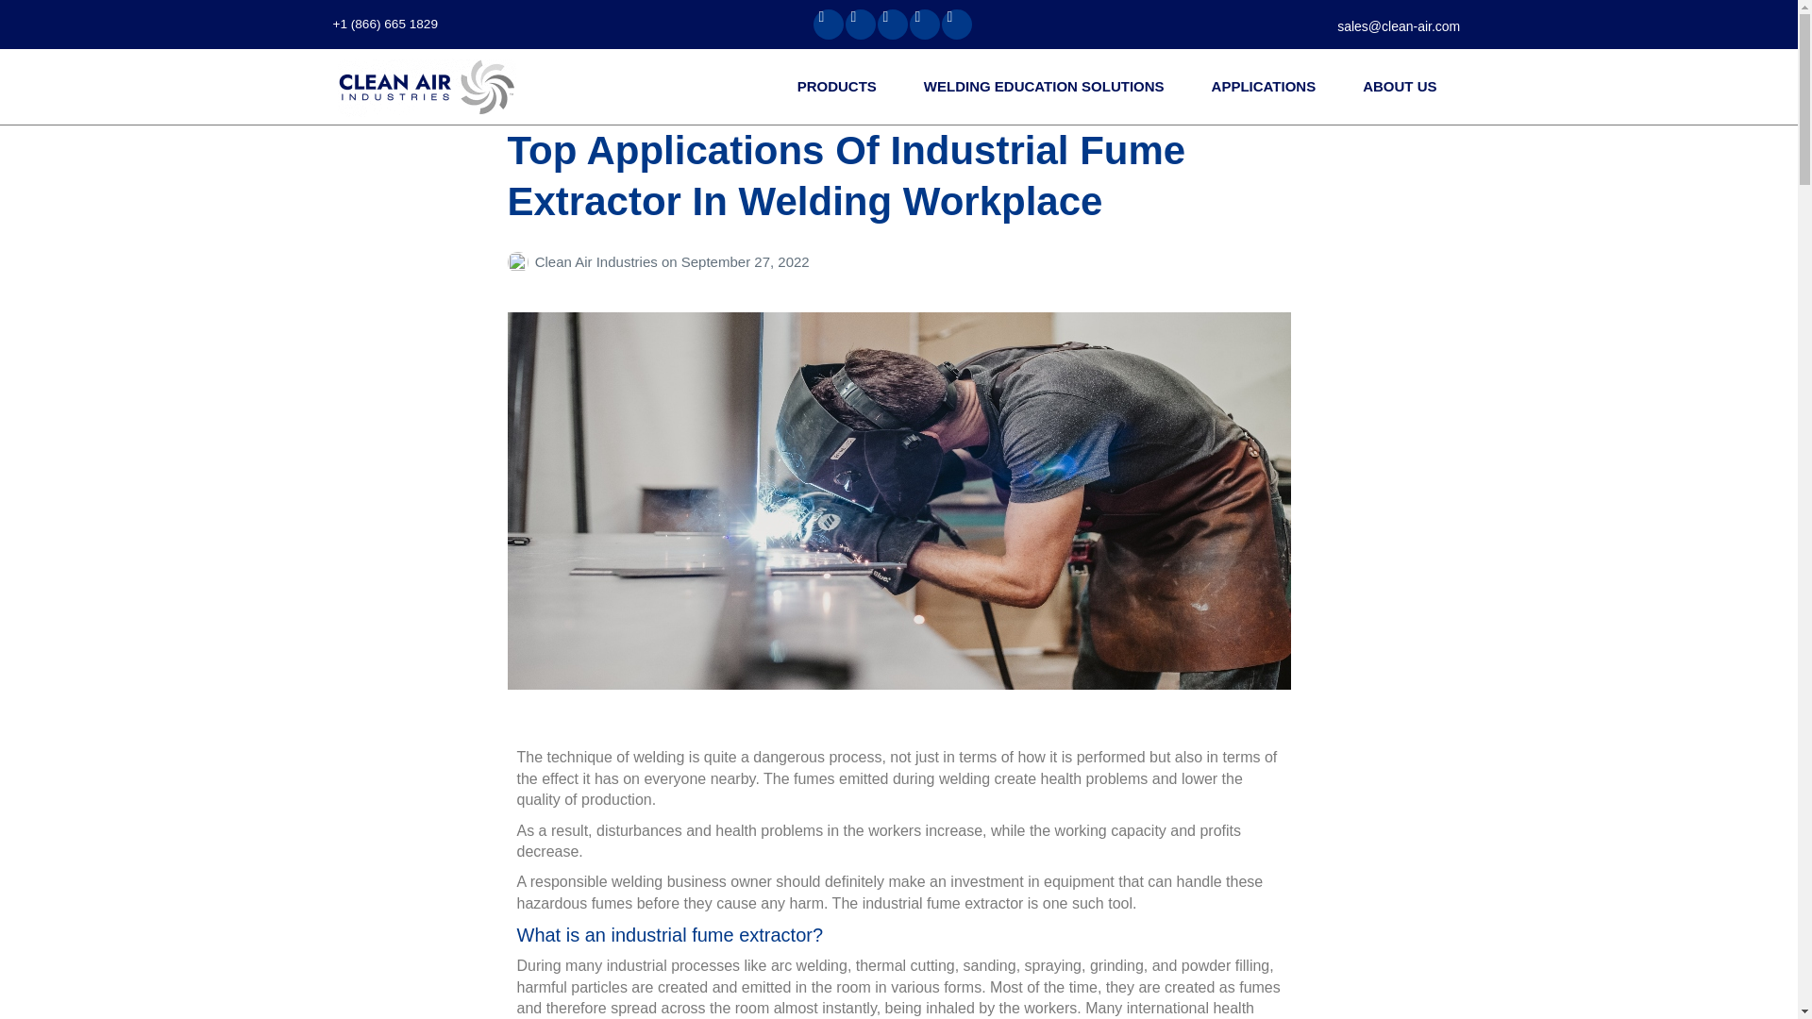 The width and height of the screenshot is (1812, 1019). Describe the element at coordinates (427, 87) in the screenshot. I see `Clean Air Industries` at that location.